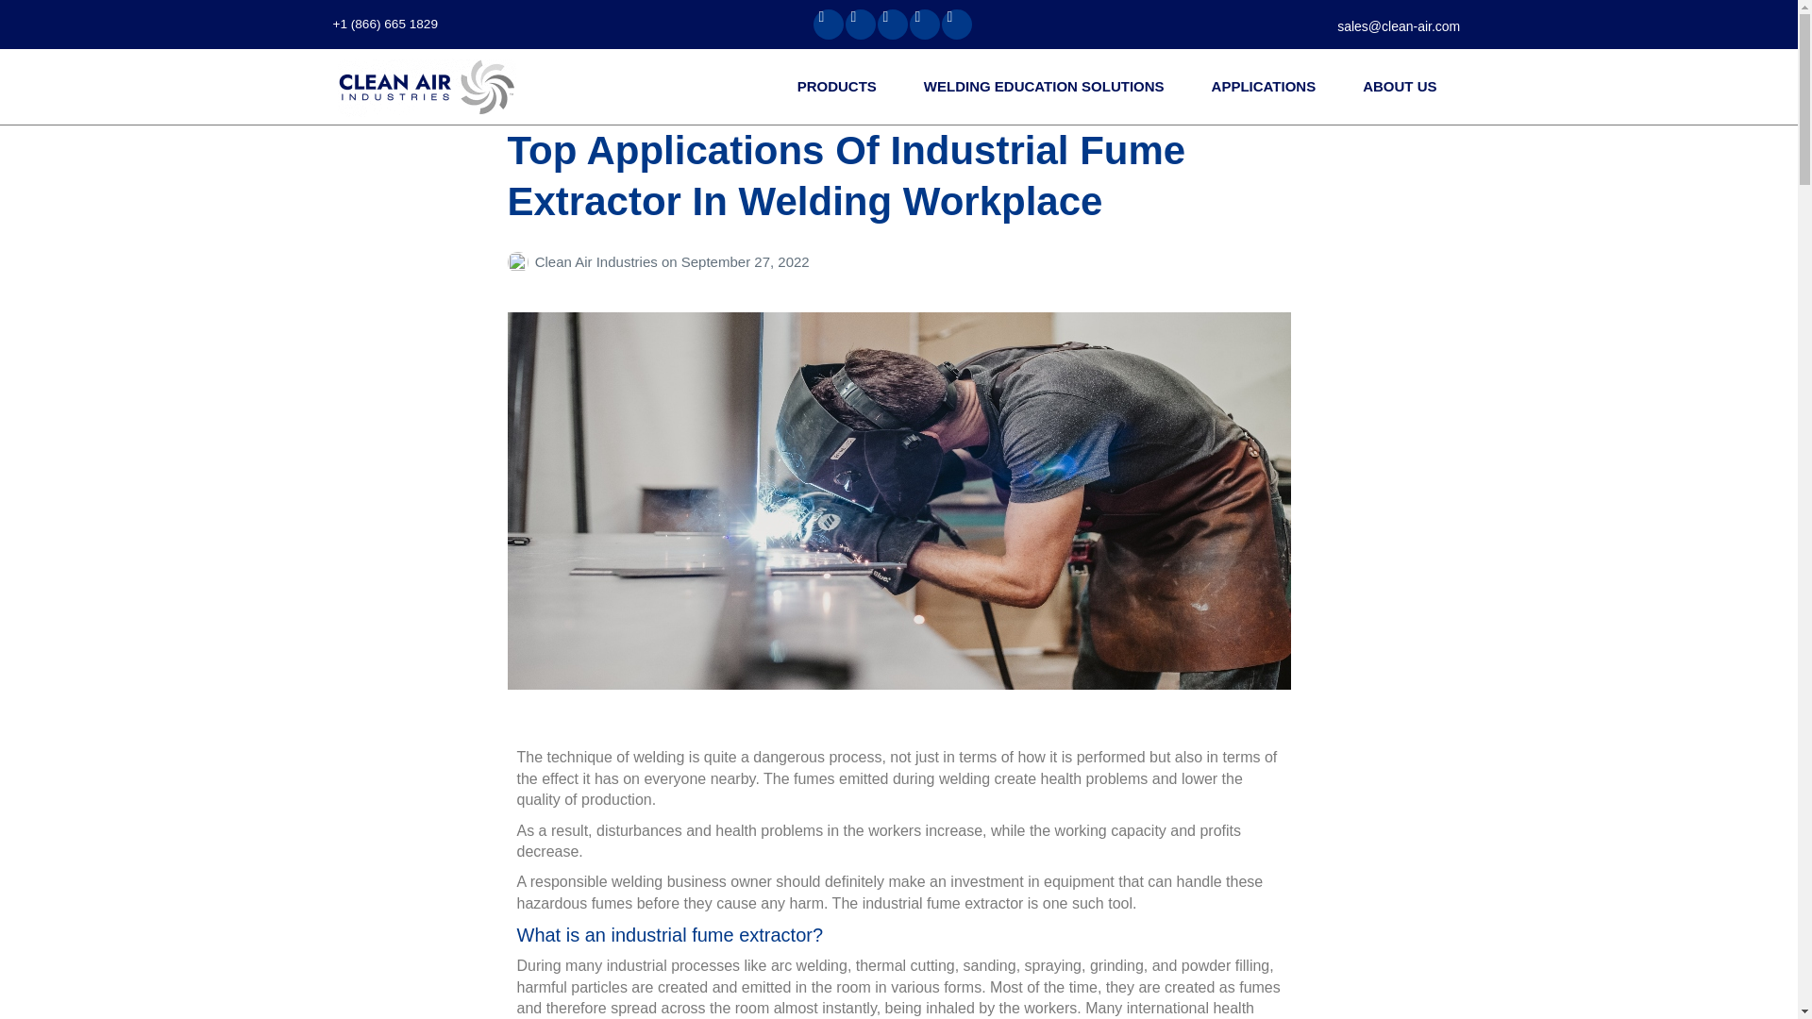 The width and height of the screenshot is (1812, 1019). Describe the element at coordinates (427, 87) in the screenshot. I see `Clean Air Industries` at that location.